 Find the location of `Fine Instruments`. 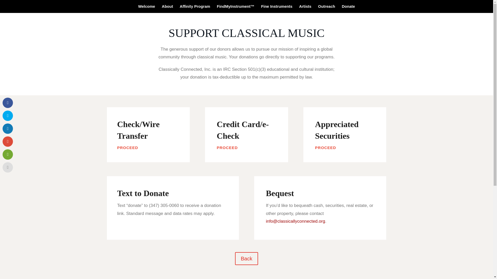

Fine Instruments is located at coordinates (277, 9).